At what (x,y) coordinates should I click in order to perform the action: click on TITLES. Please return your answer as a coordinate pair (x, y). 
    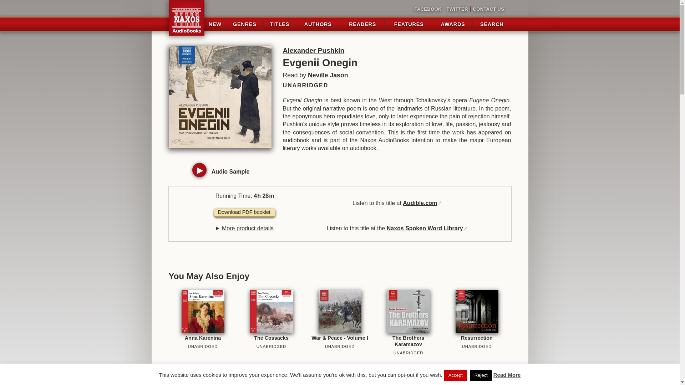
    Looking at the image, I should click on (279, 24).